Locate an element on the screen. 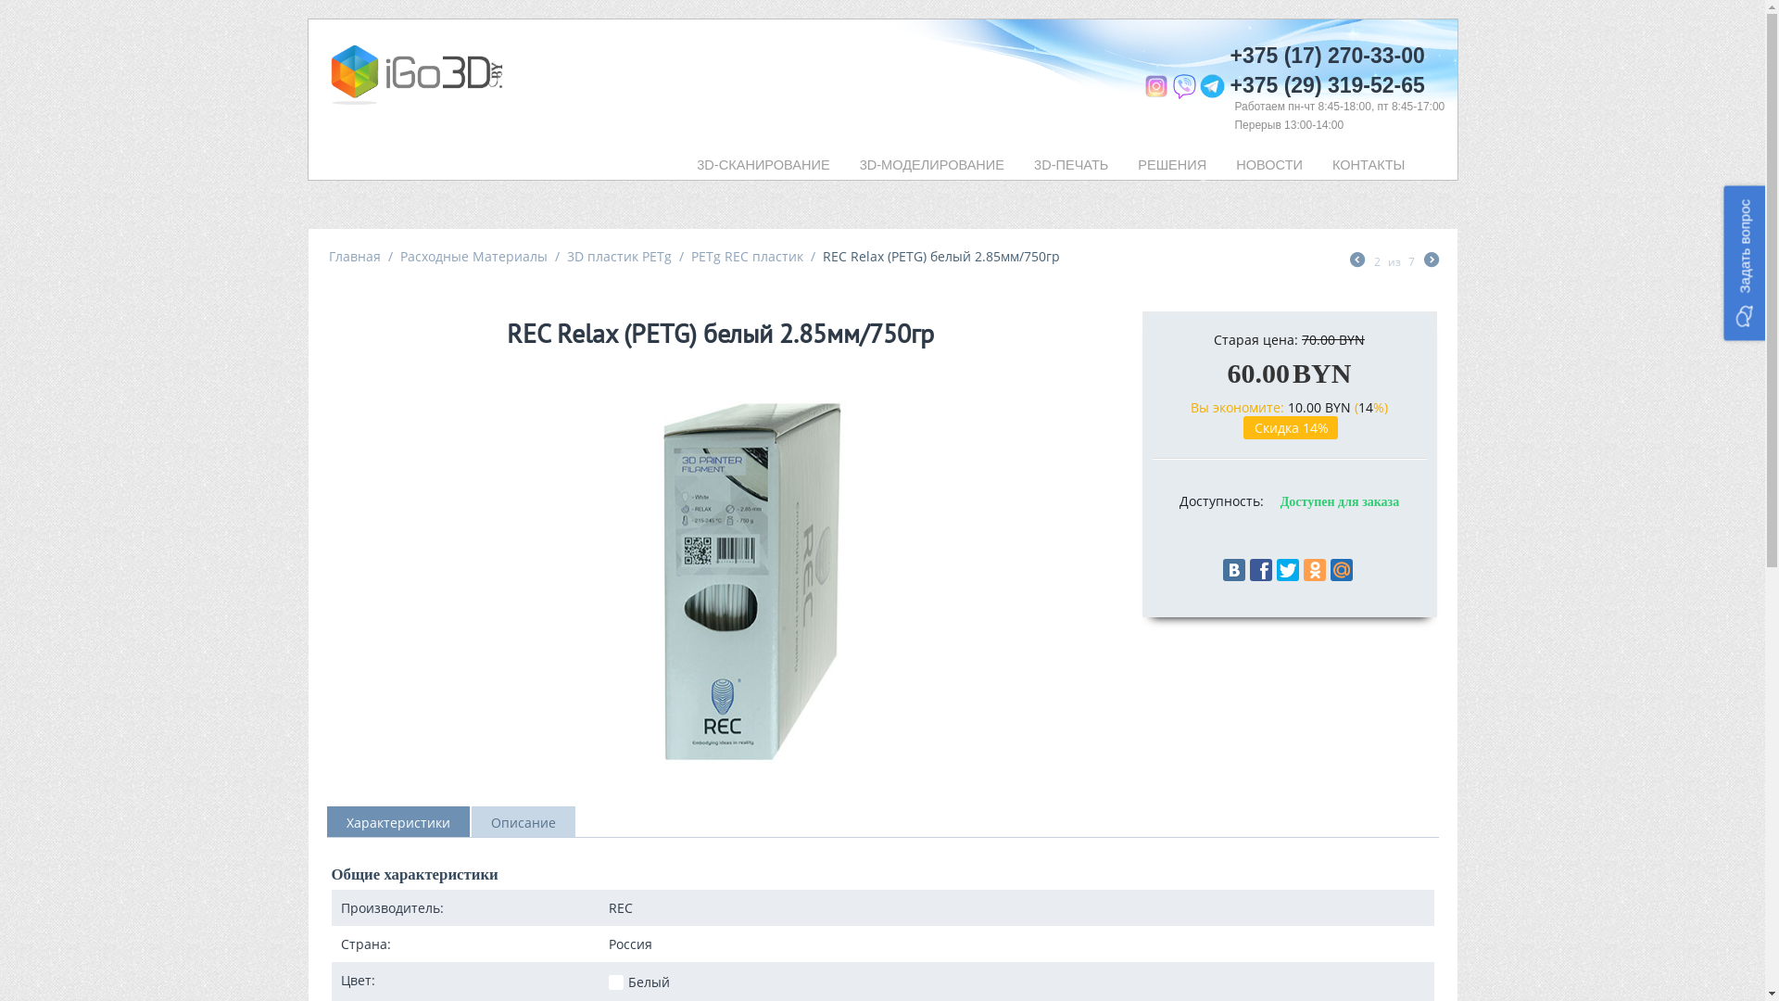  +375 (17) 270-33-00 is located at coordinates (1327, 56).